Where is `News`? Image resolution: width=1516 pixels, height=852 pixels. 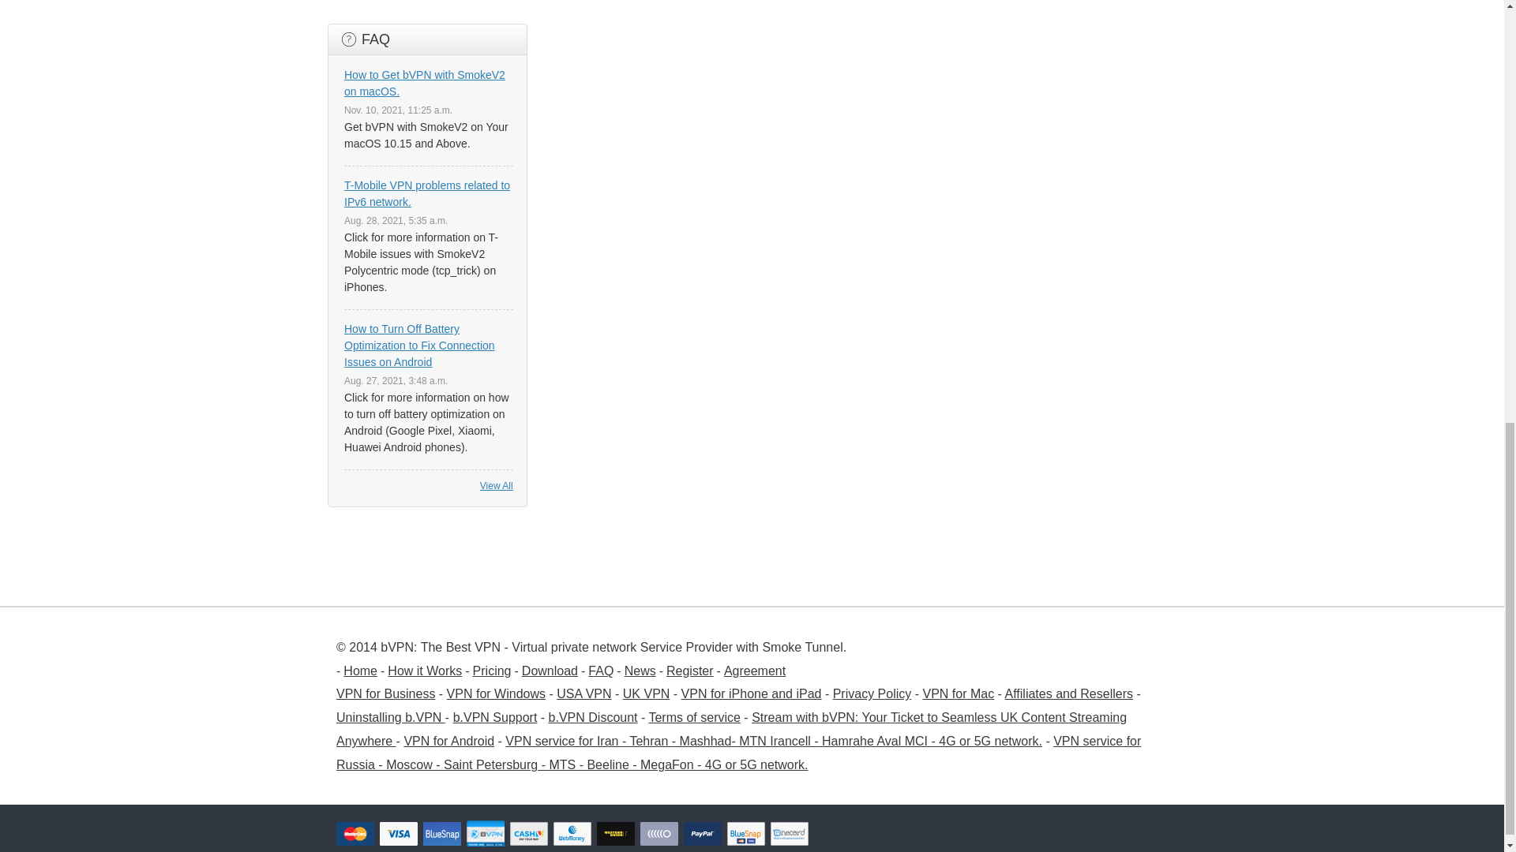
News is located at coordinates (640, 671).